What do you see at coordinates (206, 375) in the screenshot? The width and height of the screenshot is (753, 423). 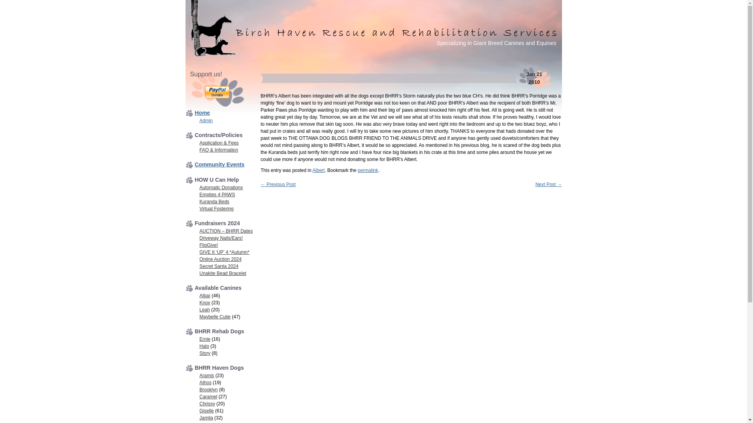 I see `Aramis` at bounding box center [206, 375].